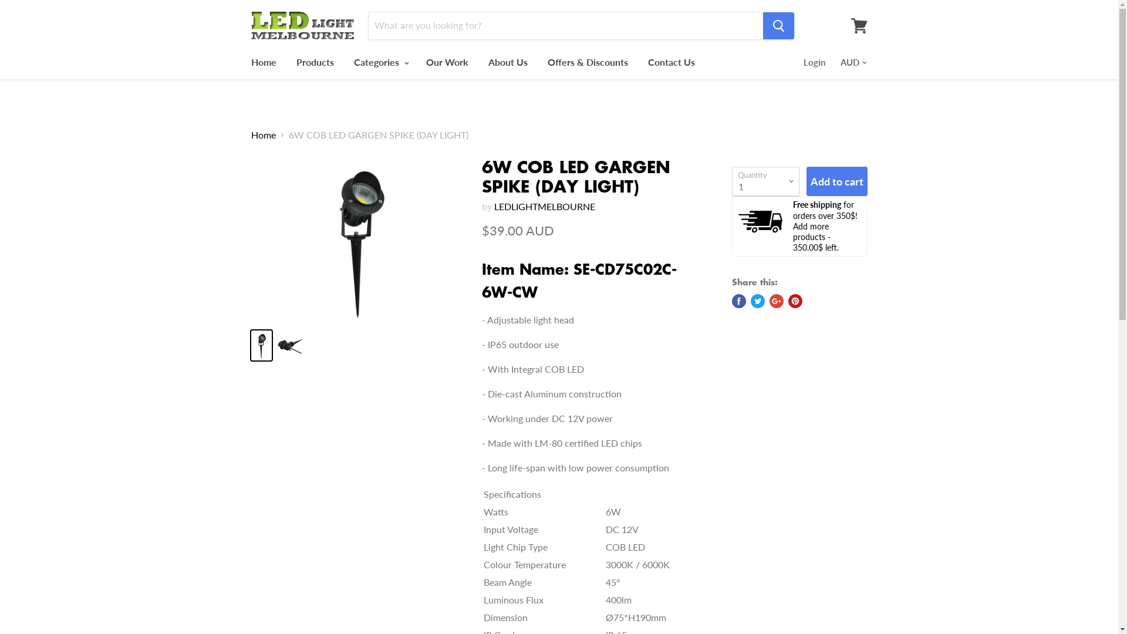  I want to click on Categories, so click(380, 62).